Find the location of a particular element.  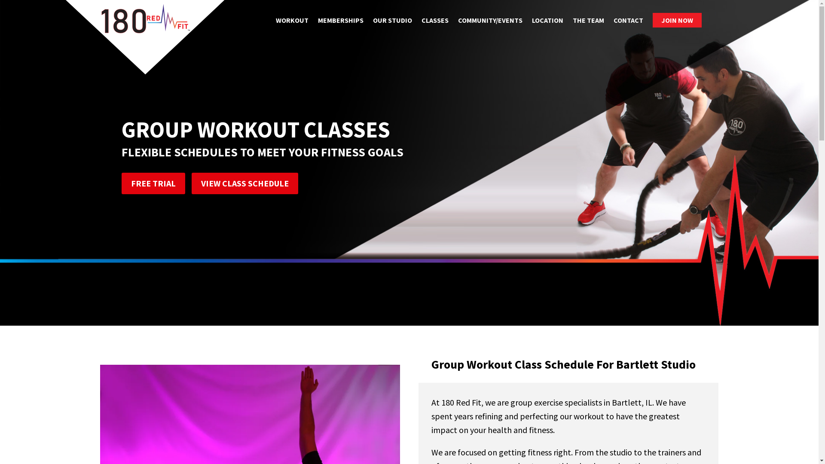

CONTACT is located at coordinates (628, 20).